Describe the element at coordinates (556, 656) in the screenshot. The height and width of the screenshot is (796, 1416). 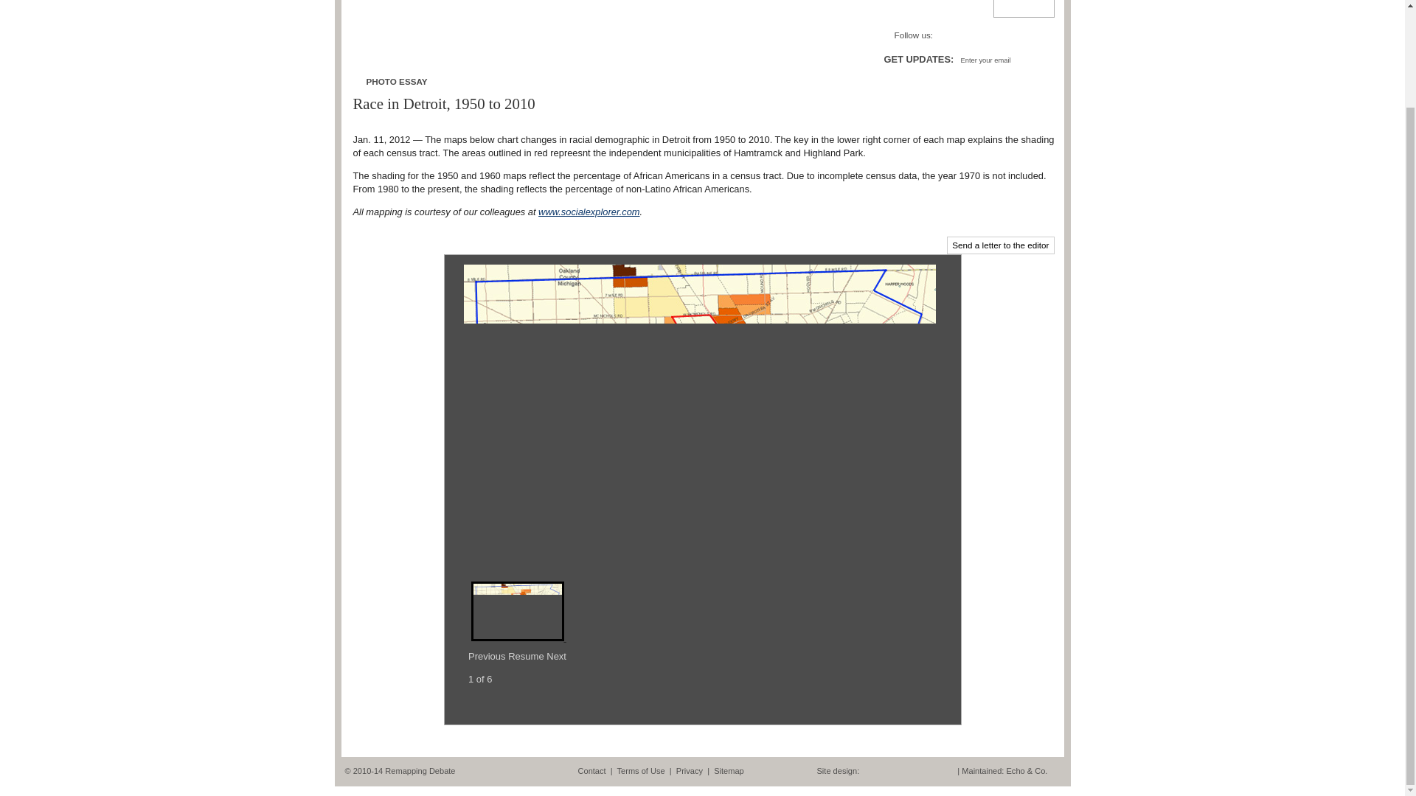
I see `Next` at that location.